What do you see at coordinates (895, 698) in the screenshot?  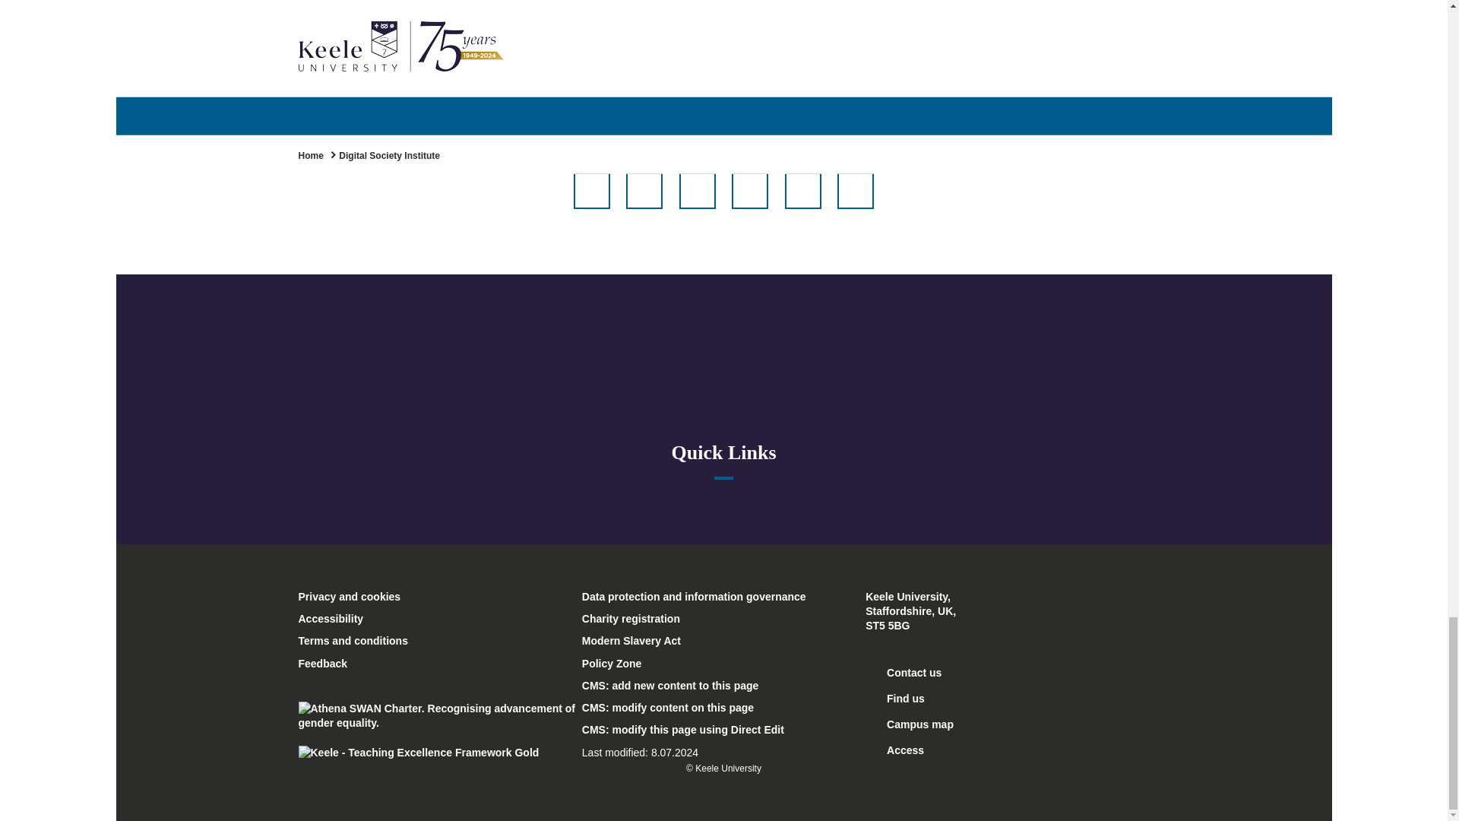 I see `Find us` at bounding box center [895, 698].